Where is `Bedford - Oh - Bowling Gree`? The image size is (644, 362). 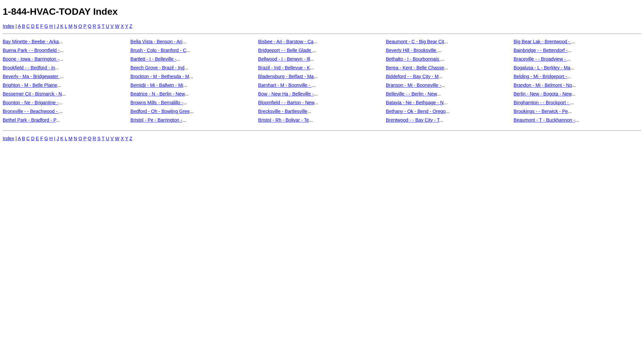 Bedford - Oh - Bowling Gree is located at coordinates (160, 111).